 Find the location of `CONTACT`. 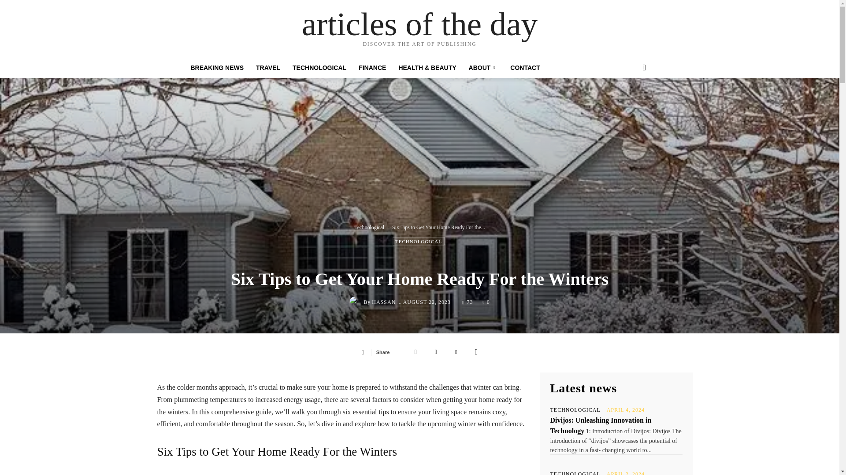

CONTACT is located at coordinates (525, 68).